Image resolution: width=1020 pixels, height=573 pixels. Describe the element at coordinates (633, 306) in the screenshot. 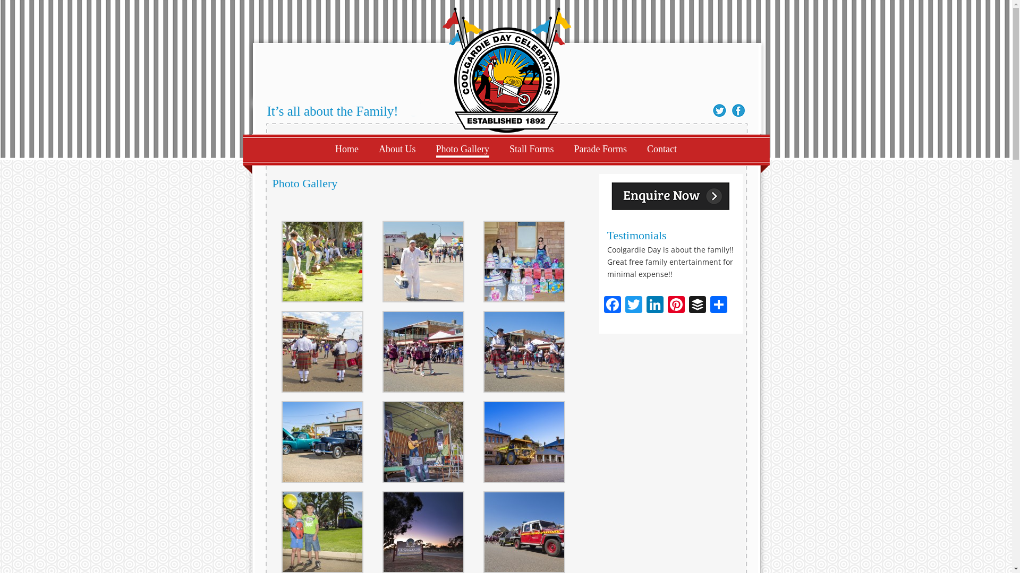

I see `Twitter` at that location.